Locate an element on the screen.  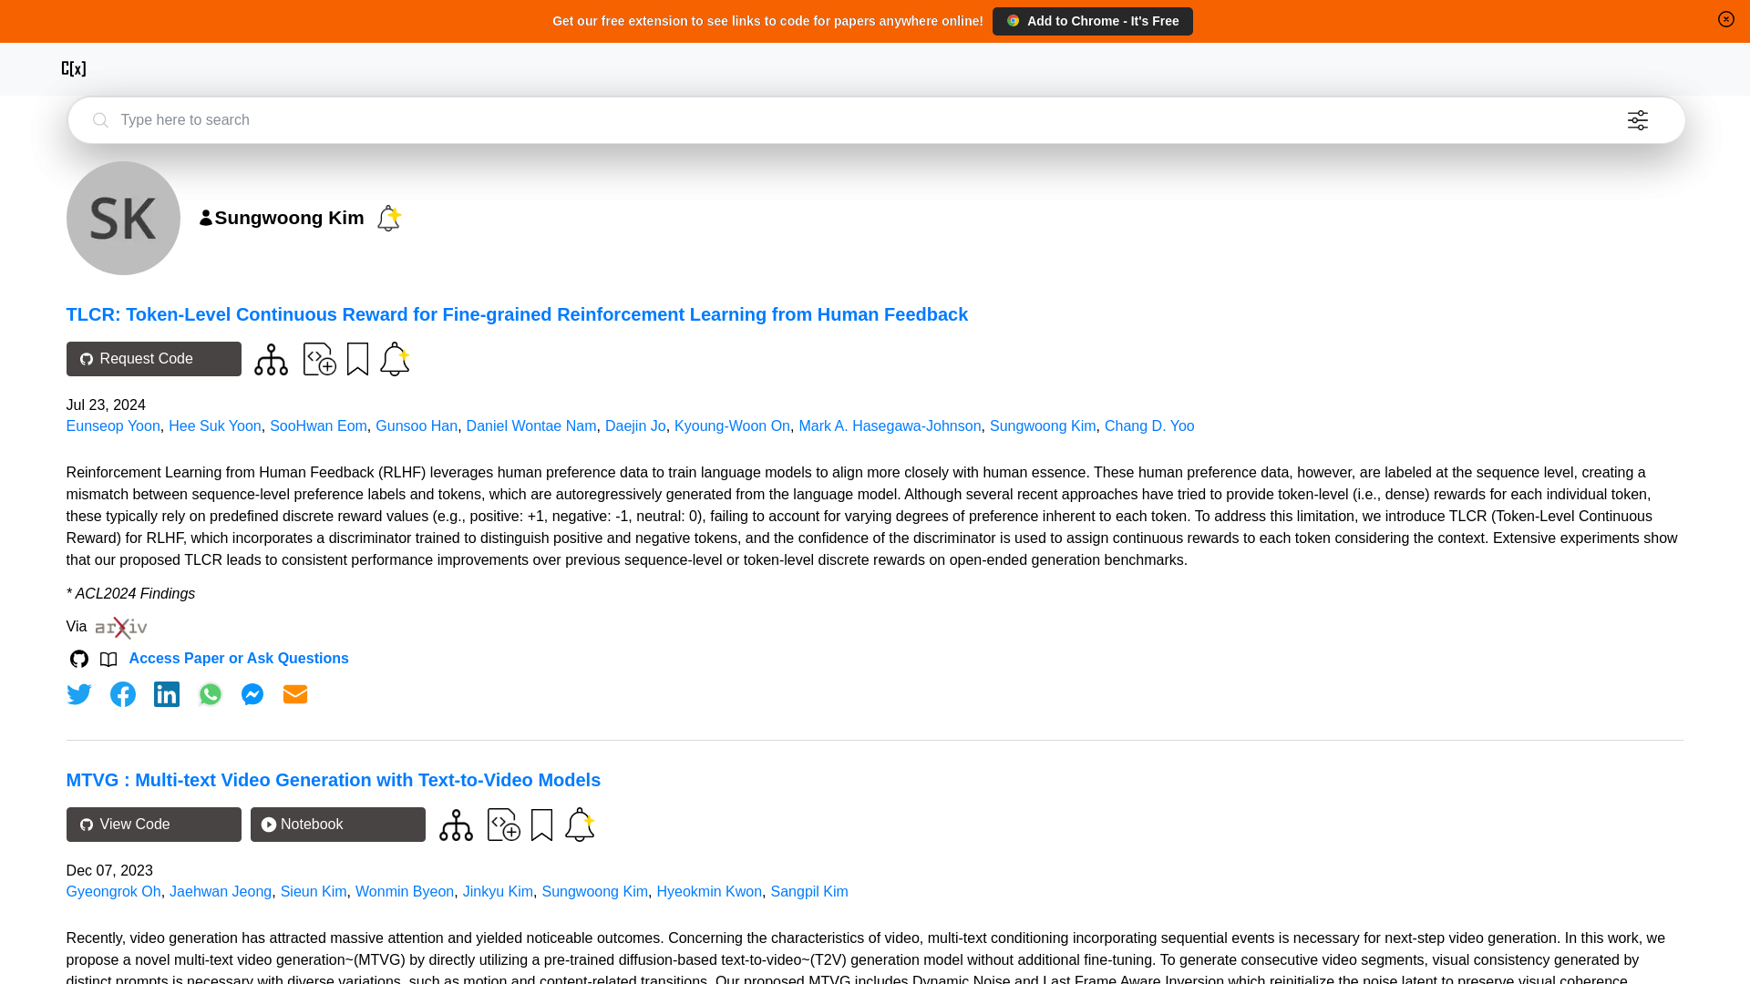
Gunsoo Han is located at coordinates (416, 426).